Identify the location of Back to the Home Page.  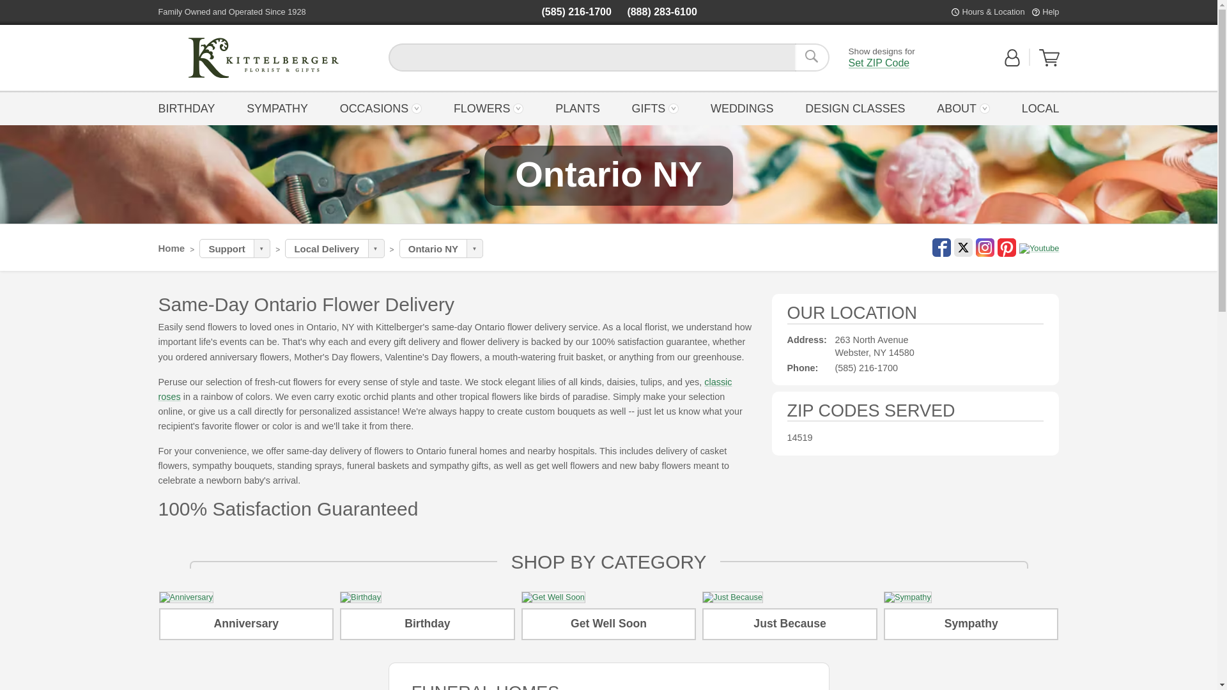
(1049, 64).